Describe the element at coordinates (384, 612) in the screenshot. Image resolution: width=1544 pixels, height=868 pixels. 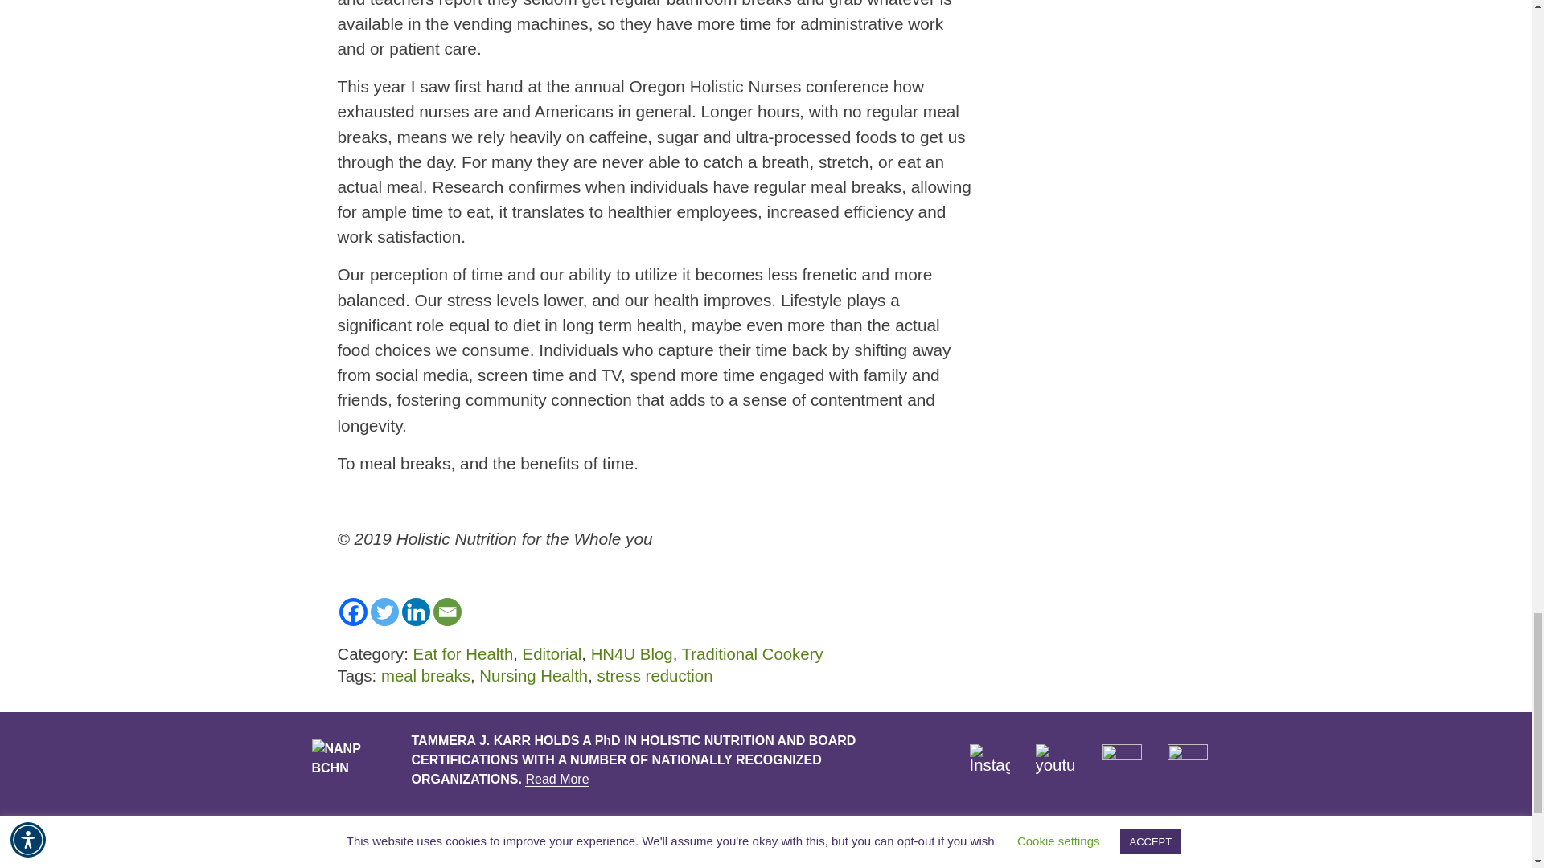
I see `Twitter` at that location.